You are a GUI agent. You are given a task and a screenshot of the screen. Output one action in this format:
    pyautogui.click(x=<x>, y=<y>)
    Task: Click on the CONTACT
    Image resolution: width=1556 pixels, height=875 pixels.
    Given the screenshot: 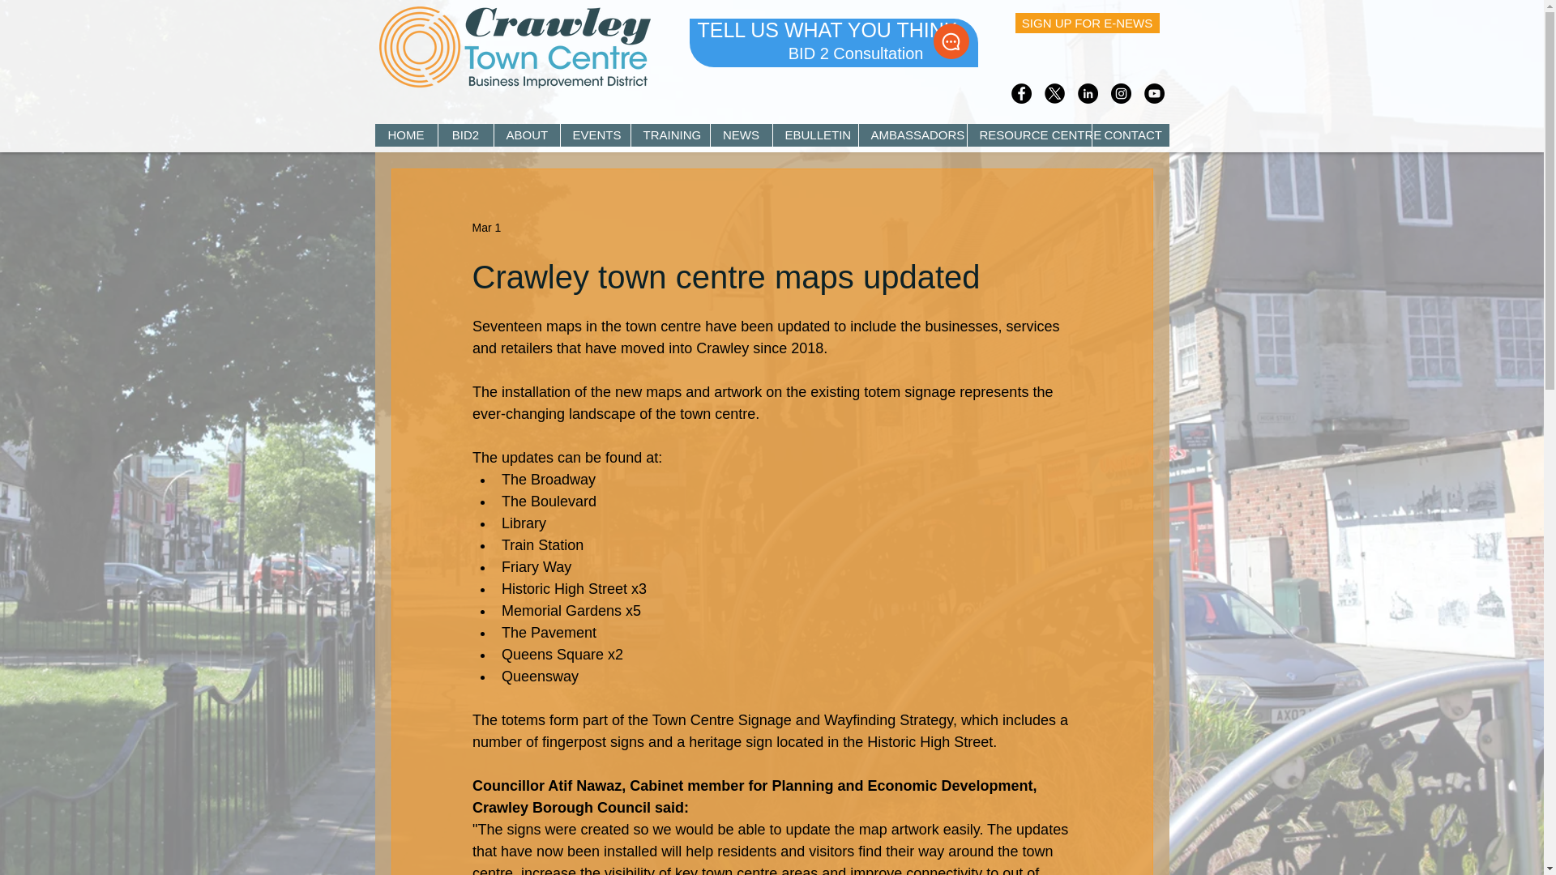 What is the action you would take?
    pyautogui.click(x=1129, y=135)
    